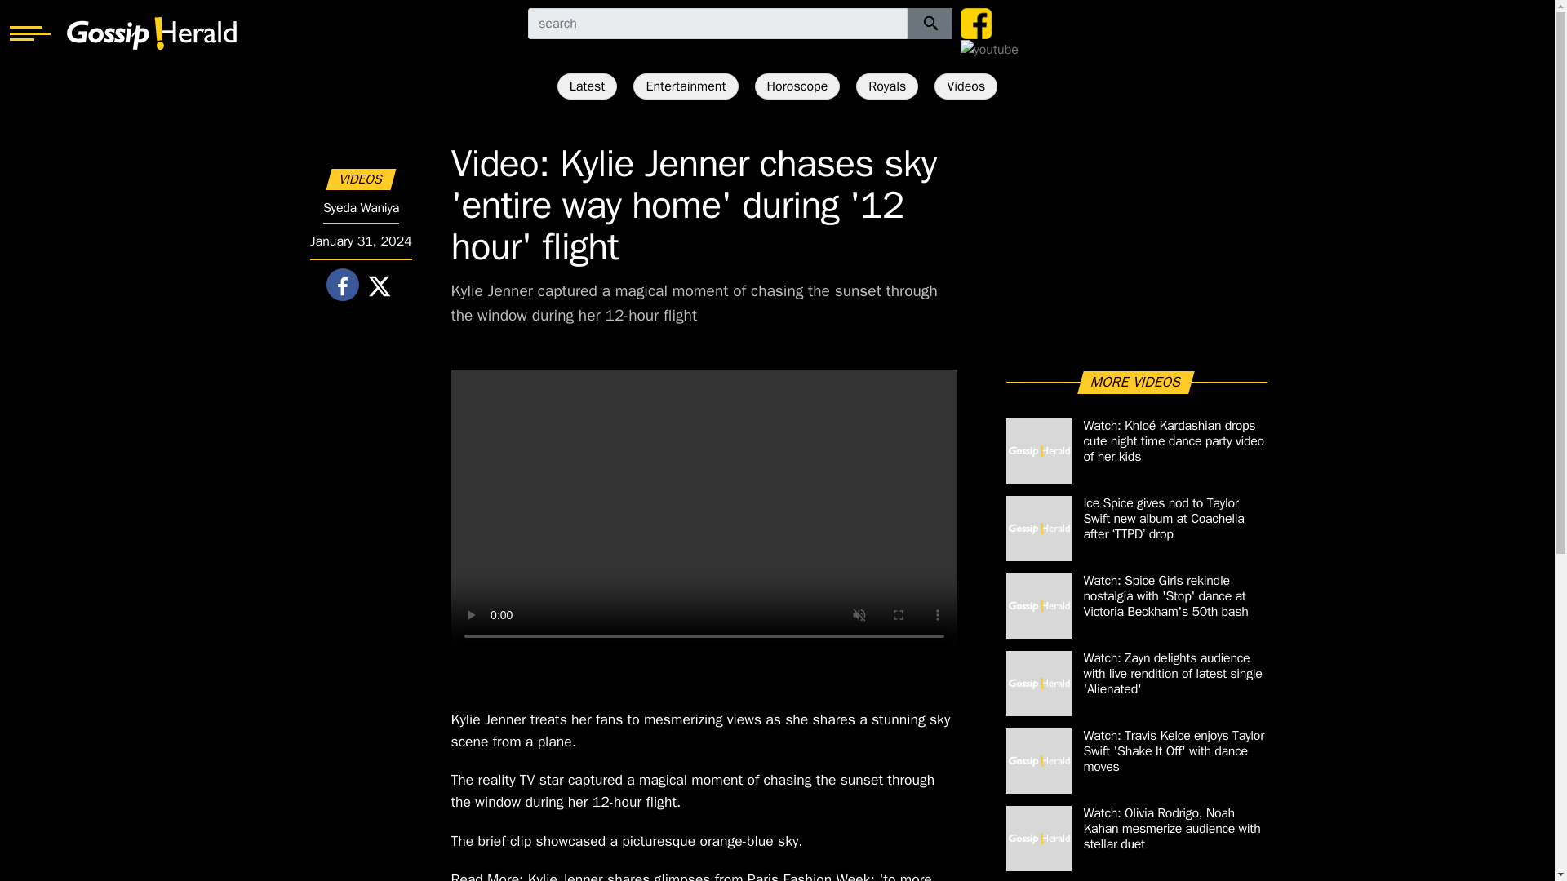  What do you see at coordinates (361, 179) in the screenshot?
I see `VIDEOS` at bounding box center [361, 179].